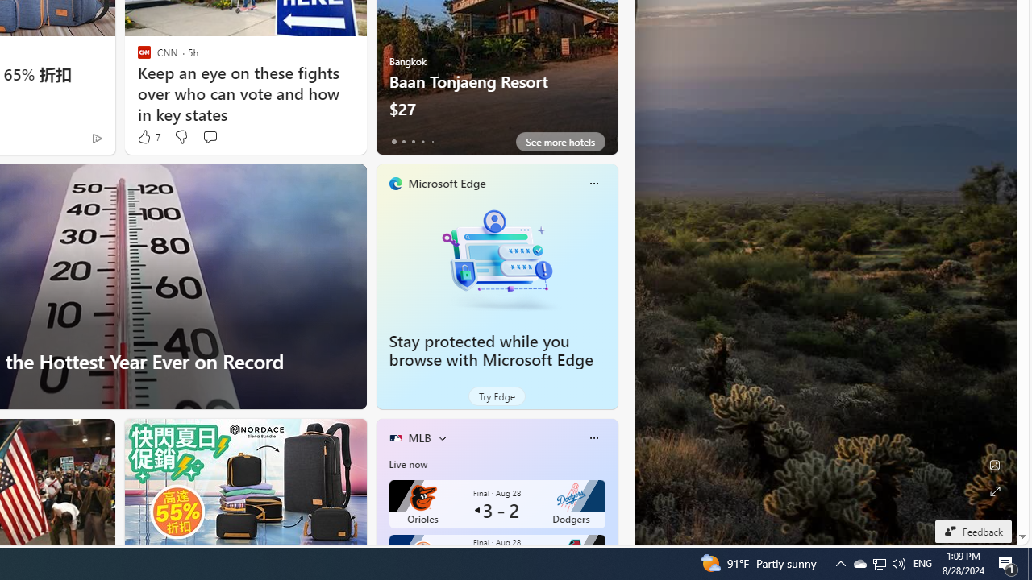  Describe the element at coordinates (593, 438) in the screenshot. I see `Class: icon-img` at that location.